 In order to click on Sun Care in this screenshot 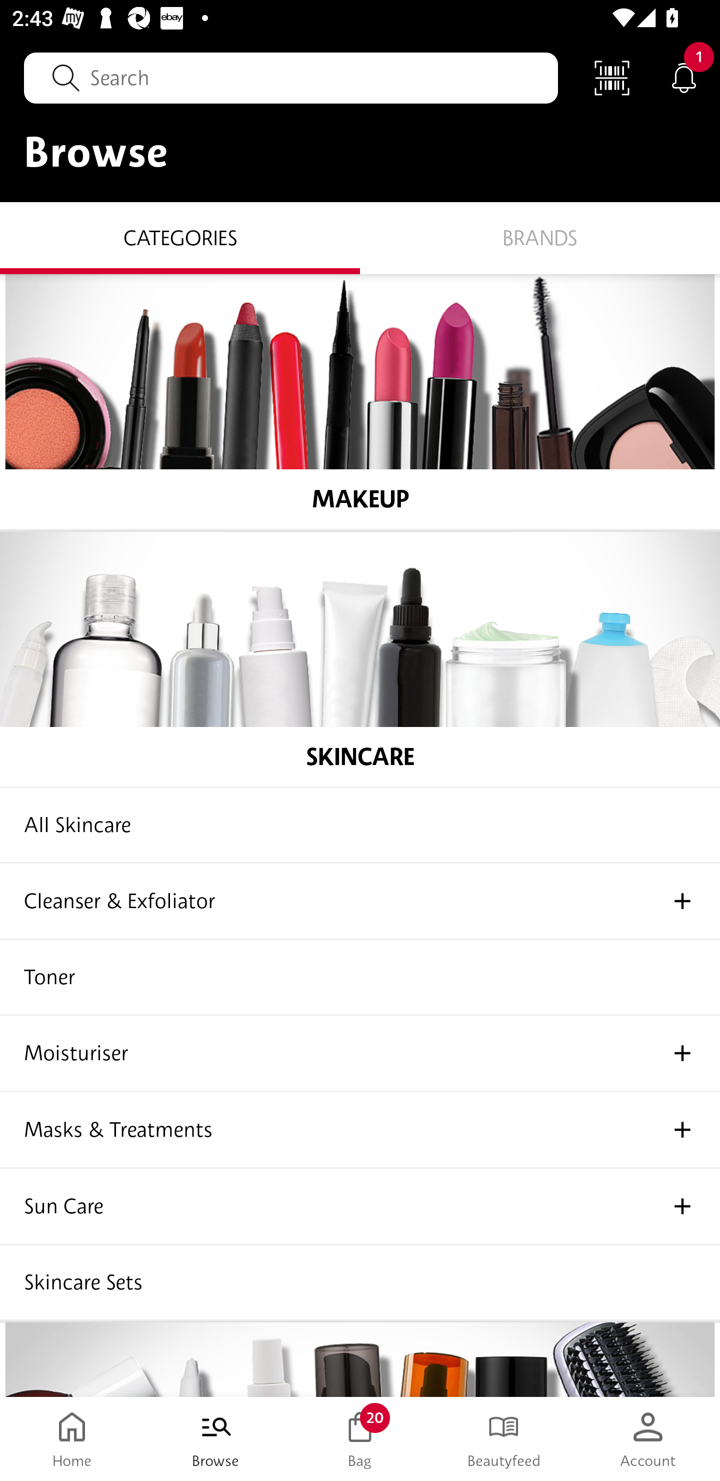, I will do `click(360, 1207)`.